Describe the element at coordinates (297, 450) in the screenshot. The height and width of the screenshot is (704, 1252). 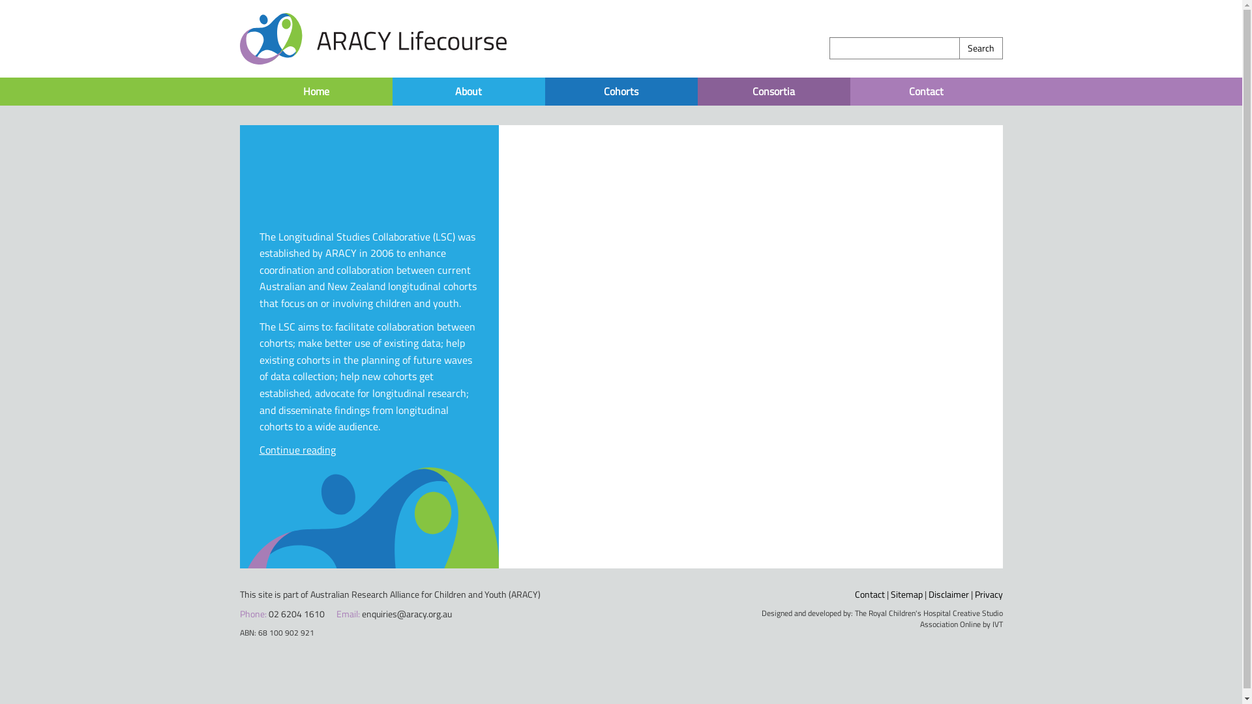
I see `Continue reading` at that location.